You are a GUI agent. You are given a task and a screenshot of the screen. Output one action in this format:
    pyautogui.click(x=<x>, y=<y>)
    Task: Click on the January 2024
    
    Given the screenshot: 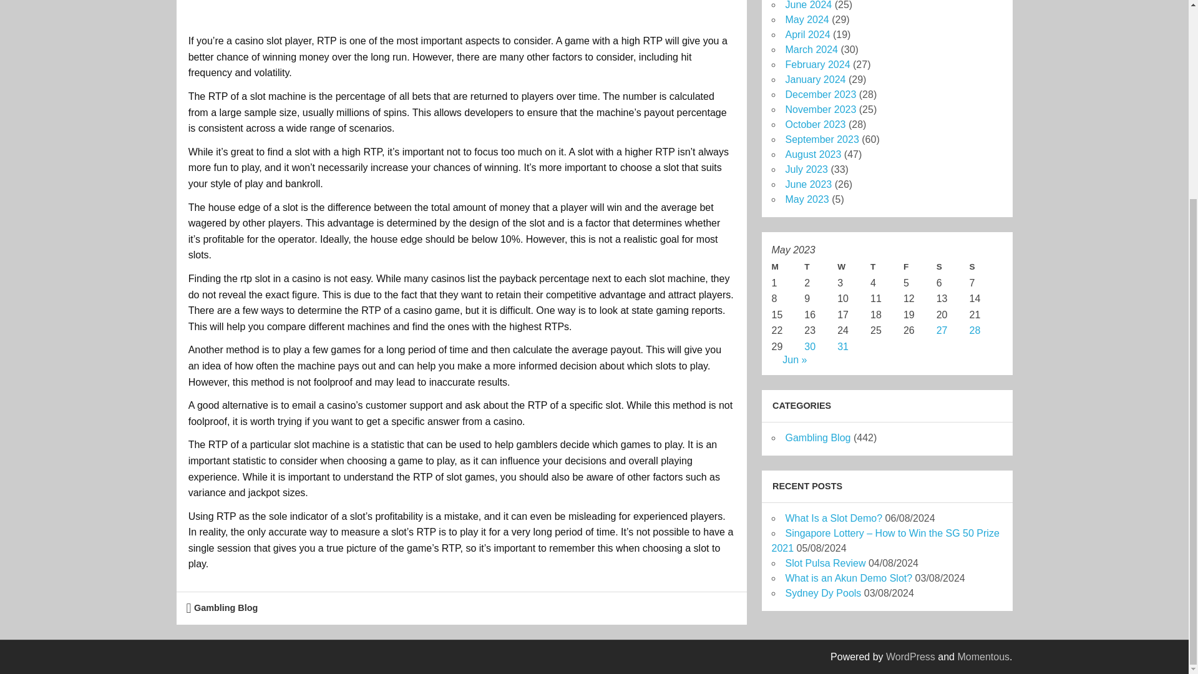 What is the action you would take?
    pyautogui.click(x=815, y=79)
    